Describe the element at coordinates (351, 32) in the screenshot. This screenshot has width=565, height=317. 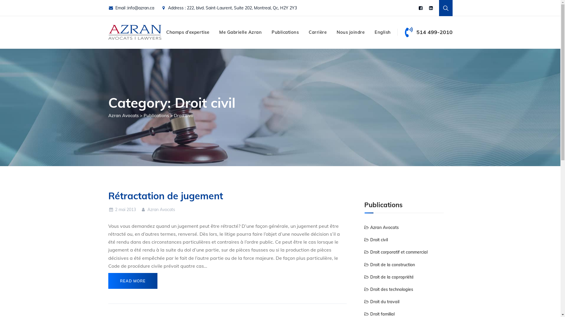
I see `Nous joindre` at that location.